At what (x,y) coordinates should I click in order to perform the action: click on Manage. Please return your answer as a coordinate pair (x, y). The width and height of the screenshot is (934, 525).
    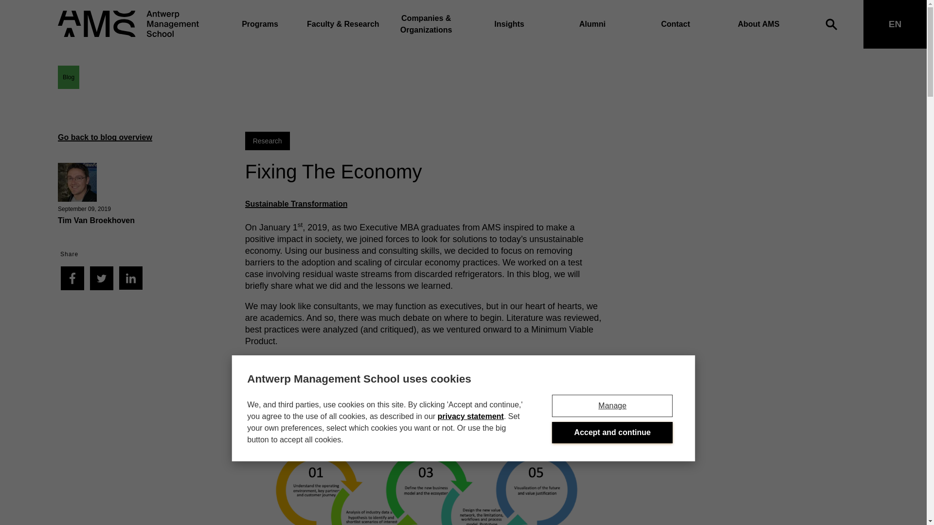
    Looking at the image, I should click on (612, 405).